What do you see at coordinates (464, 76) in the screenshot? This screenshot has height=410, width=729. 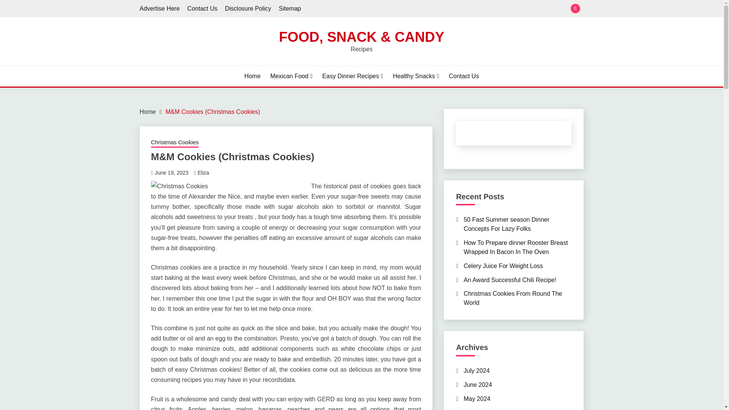 I see `Contact Us` at bounding box center [464, 76].